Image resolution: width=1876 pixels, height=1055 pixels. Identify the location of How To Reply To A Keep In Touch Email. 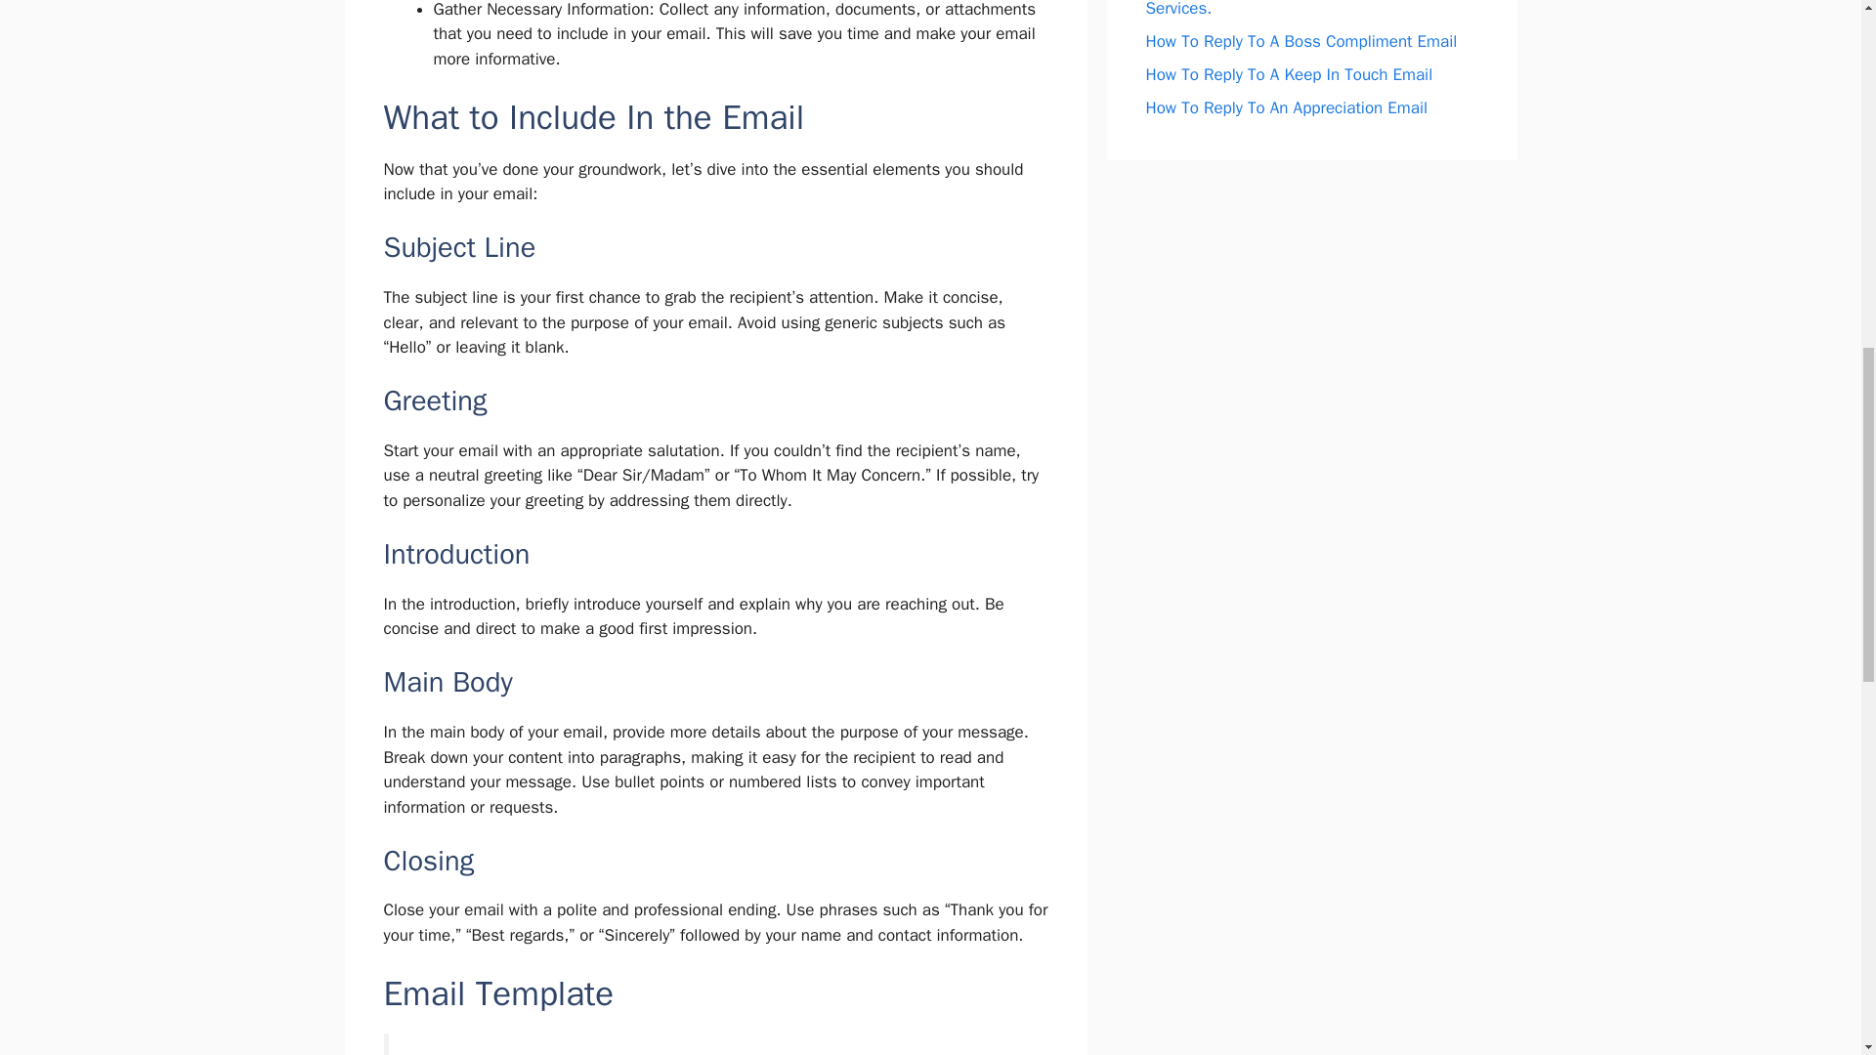
(1288, 74).